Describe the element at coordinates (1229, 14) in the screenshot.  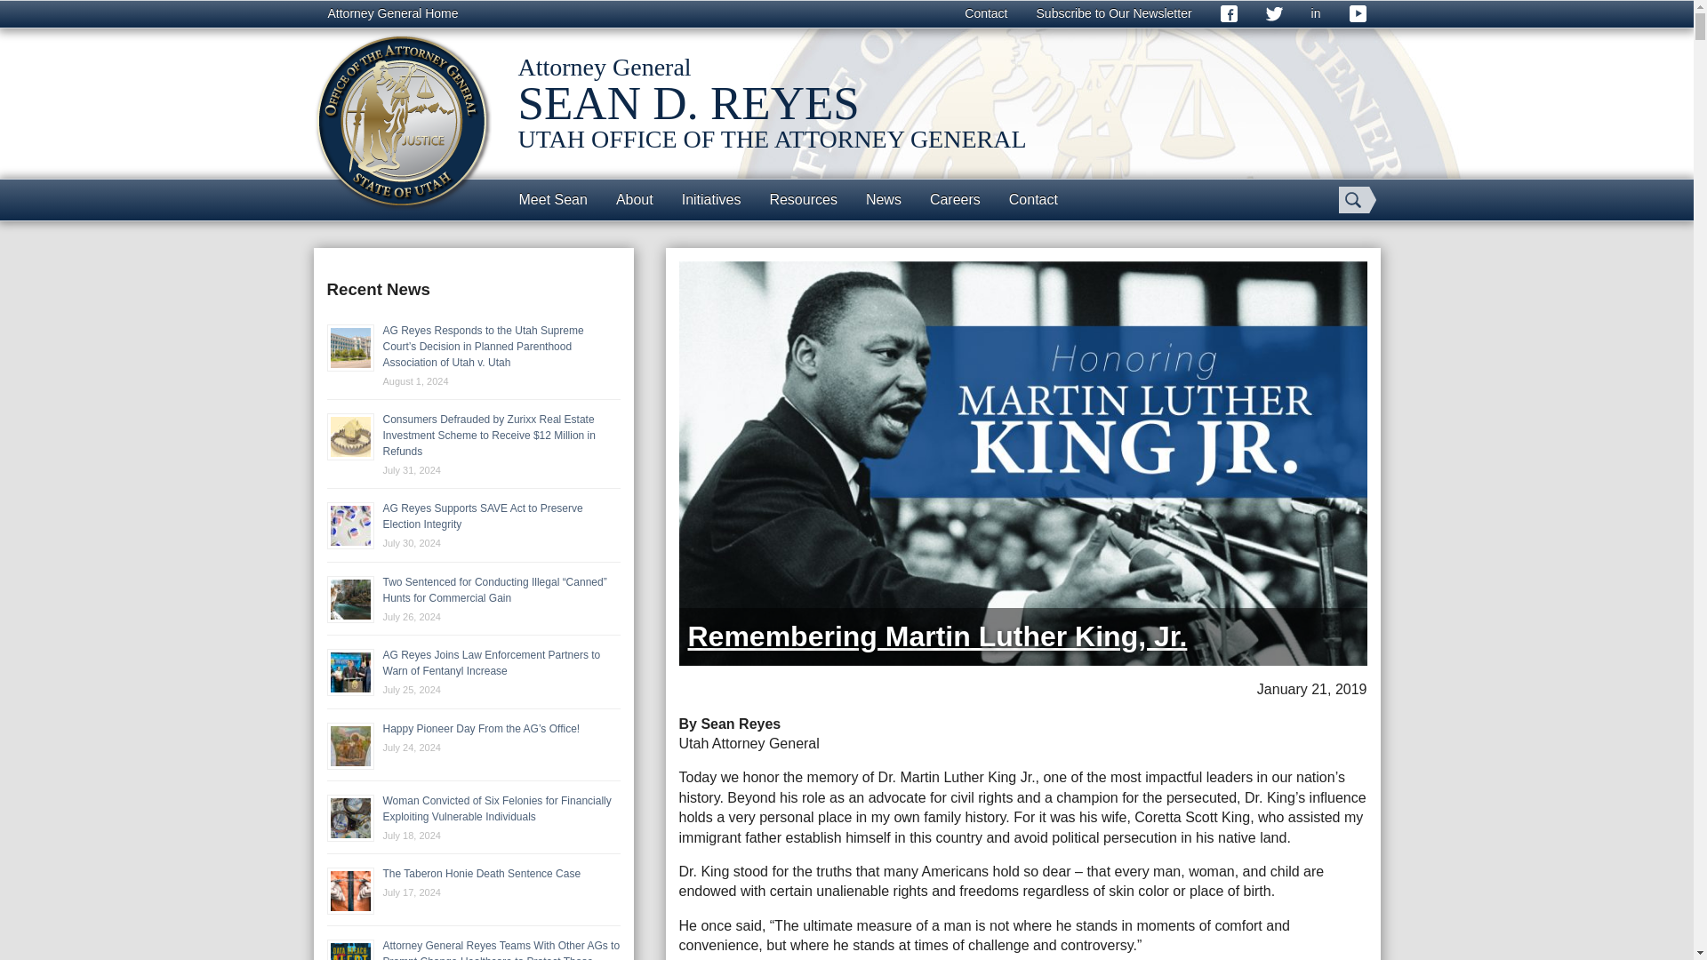
I see `Facebook` at that location.